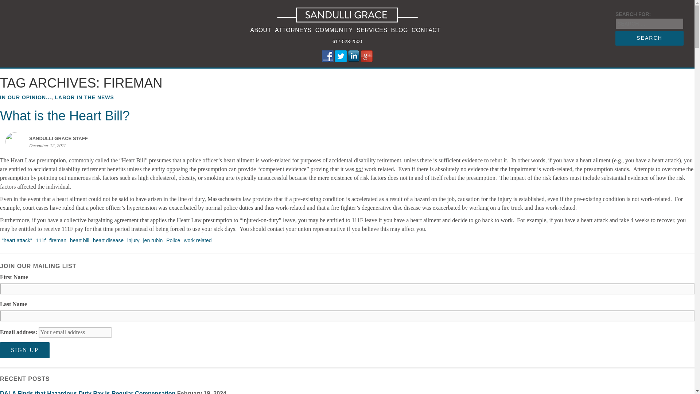 This screenshot has width=700, height=394. Describe the element at coordinates (198, 240) in the screenshot. I see `work related` at that location.